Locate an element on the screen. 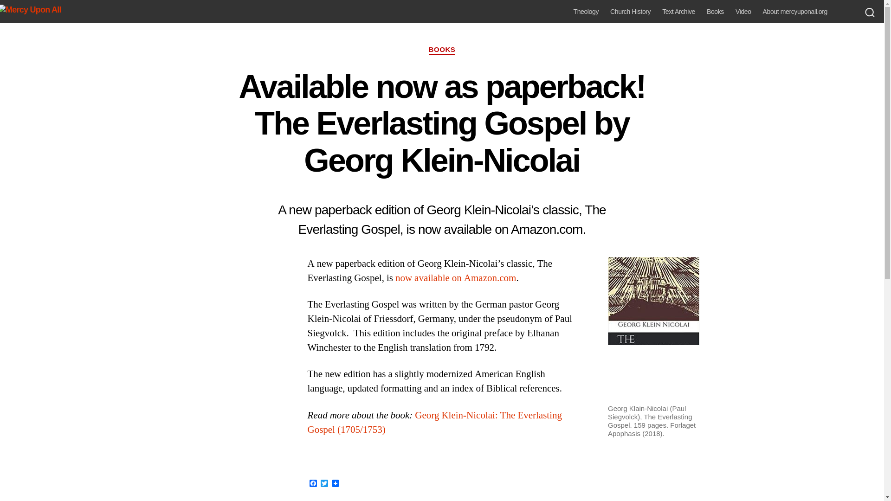 The width and height of the screenshot is (891, 501). Theology is located at coordinates (586, 12).